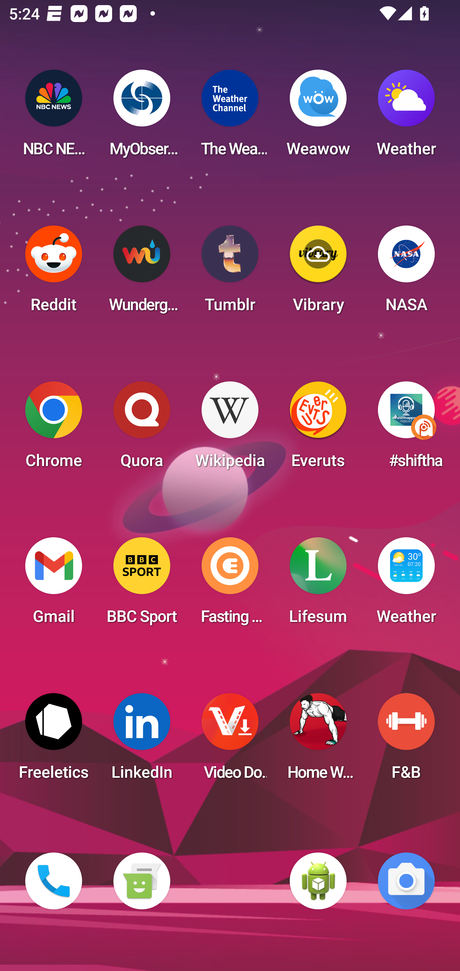 This screenshot has width=460, height=971. I want to click on MyObservatory, so click(142, 117).